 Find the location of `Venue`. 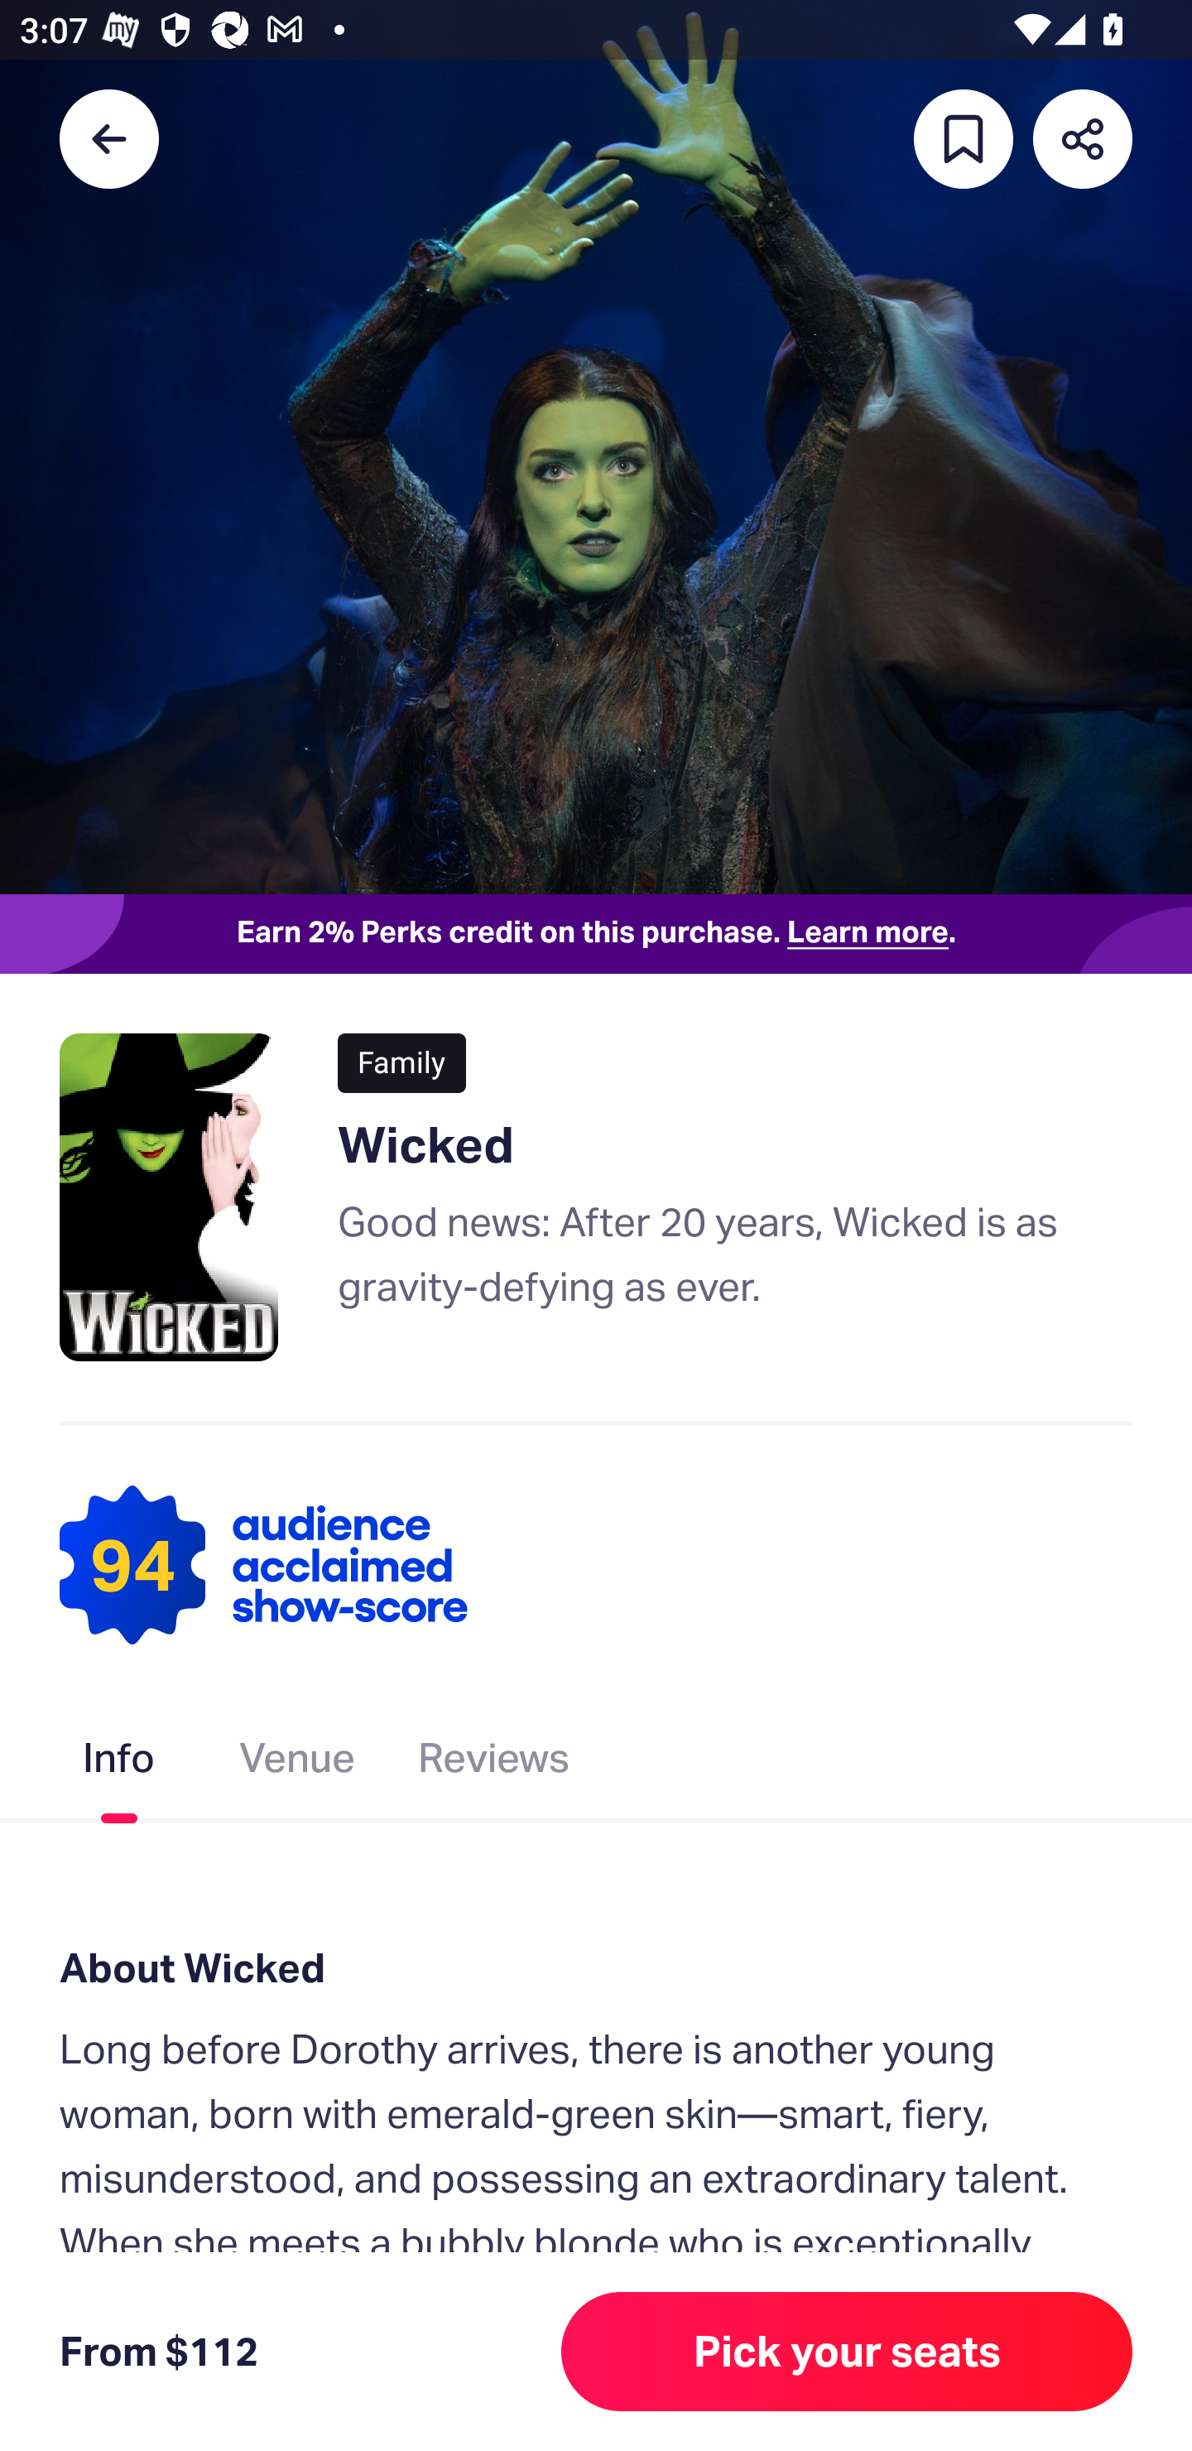

Venue is located at coordinates (298, 1764).